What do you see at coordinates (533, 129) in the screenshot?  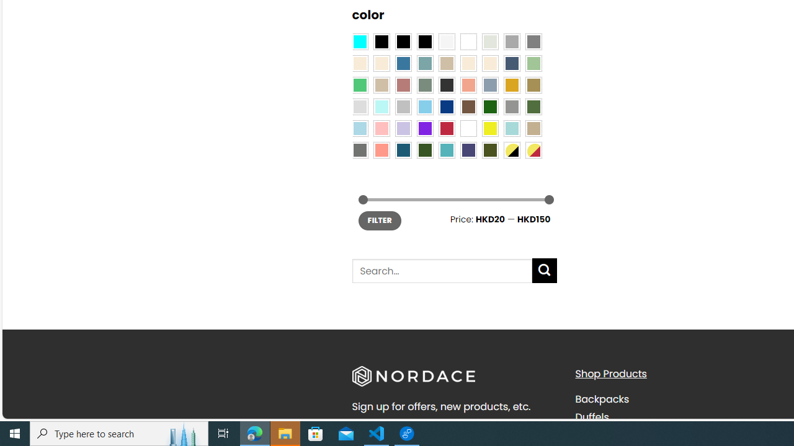 I see `Khaki` at bounding box center [533, 129].